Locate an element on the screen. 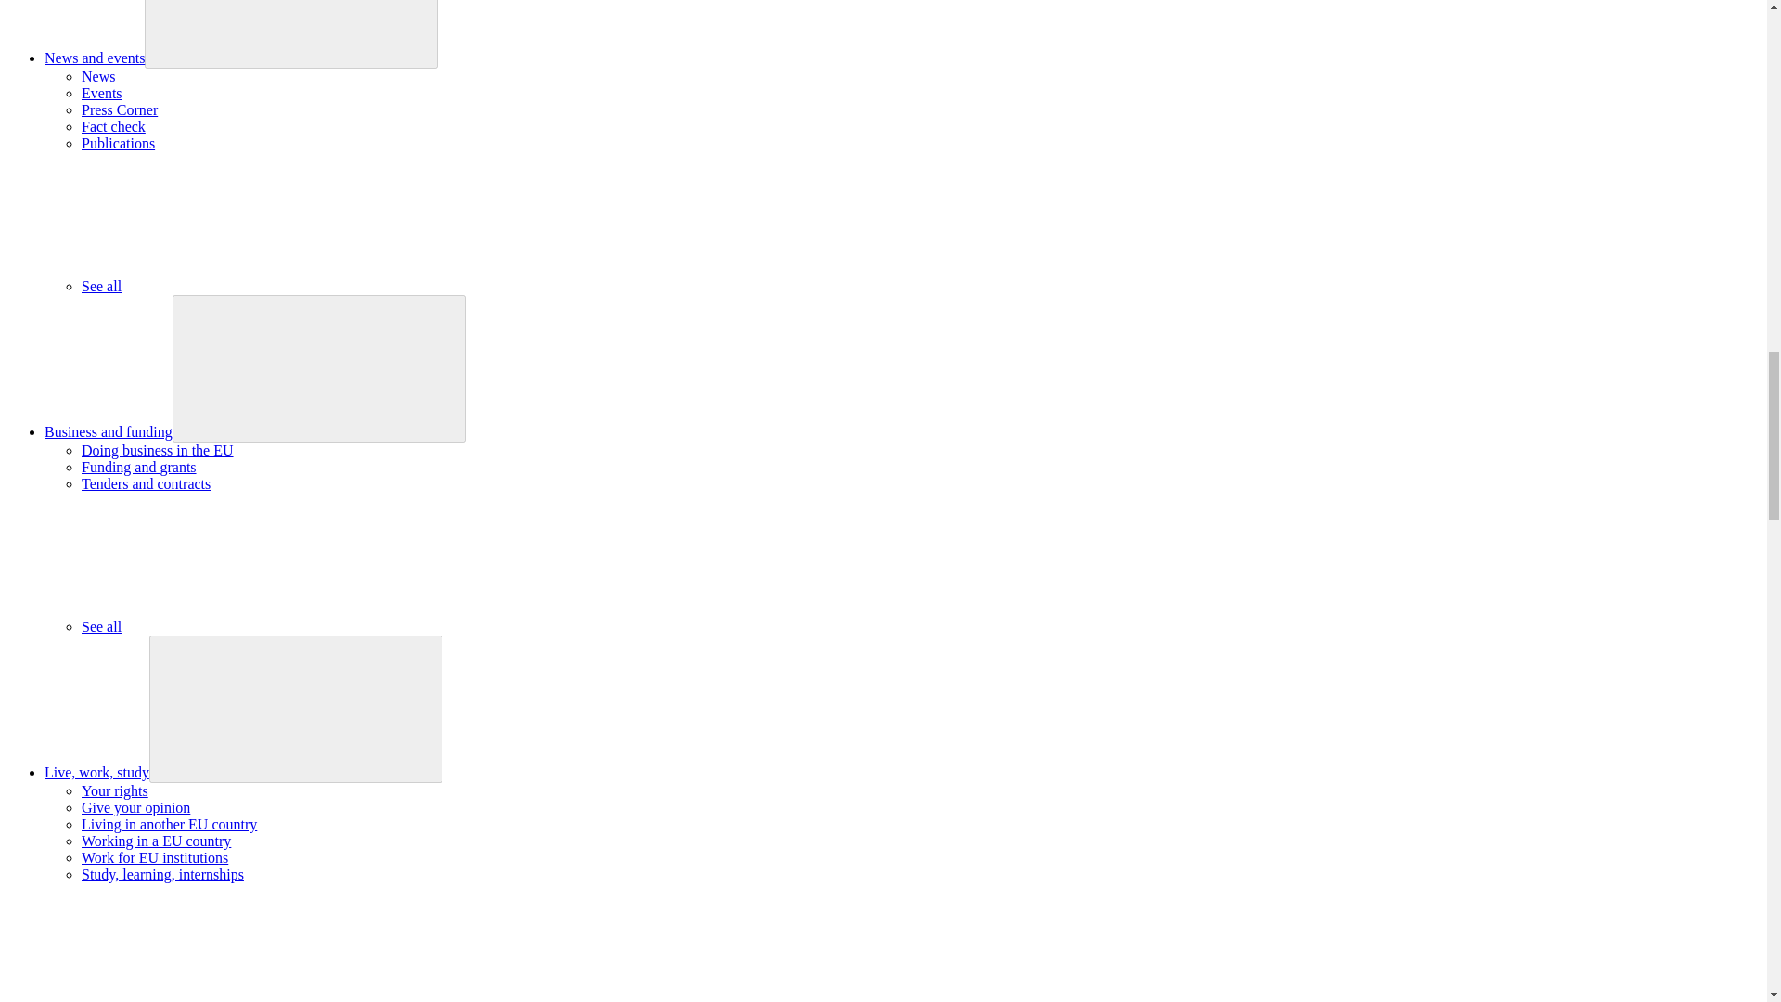 The height and width of the screenshot is (1002, 1781). News is located at coordinates (98, 76).